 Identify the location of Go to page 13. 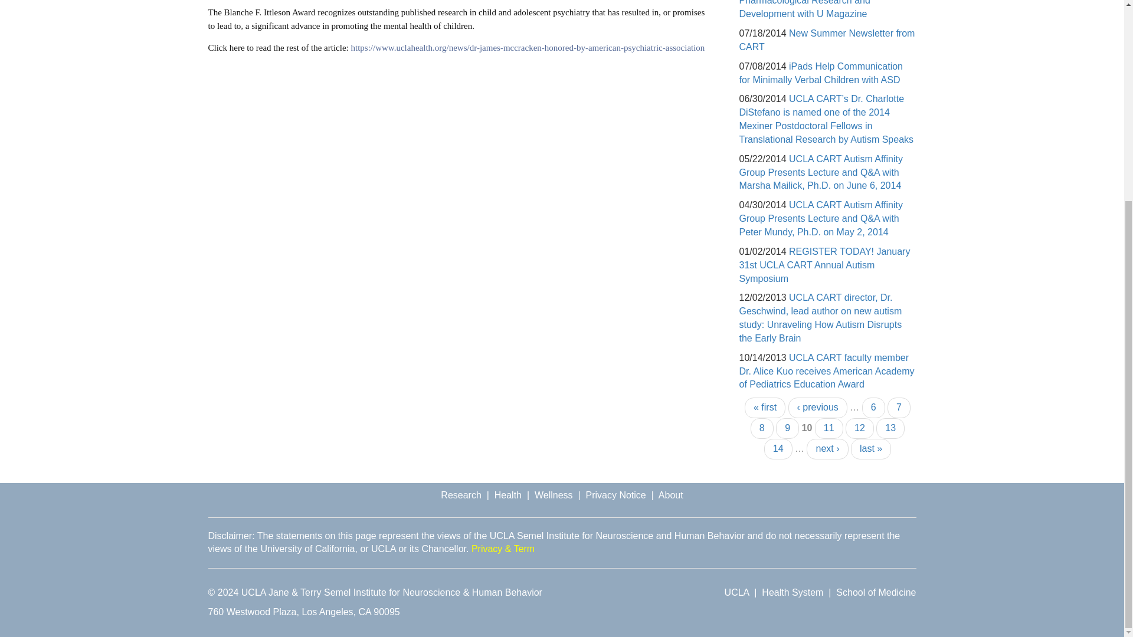
(890, 428).